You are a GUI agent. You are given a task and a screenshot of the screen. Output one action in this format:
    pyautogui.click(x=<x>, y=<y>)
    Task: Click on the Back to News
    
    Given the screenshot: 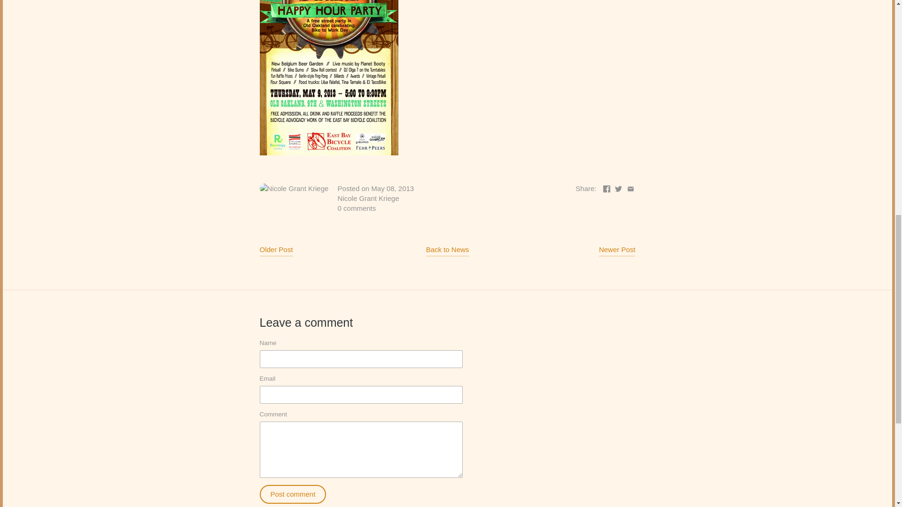 What is the action you would take?
    pyautogui.click(x=447, y=251)
    